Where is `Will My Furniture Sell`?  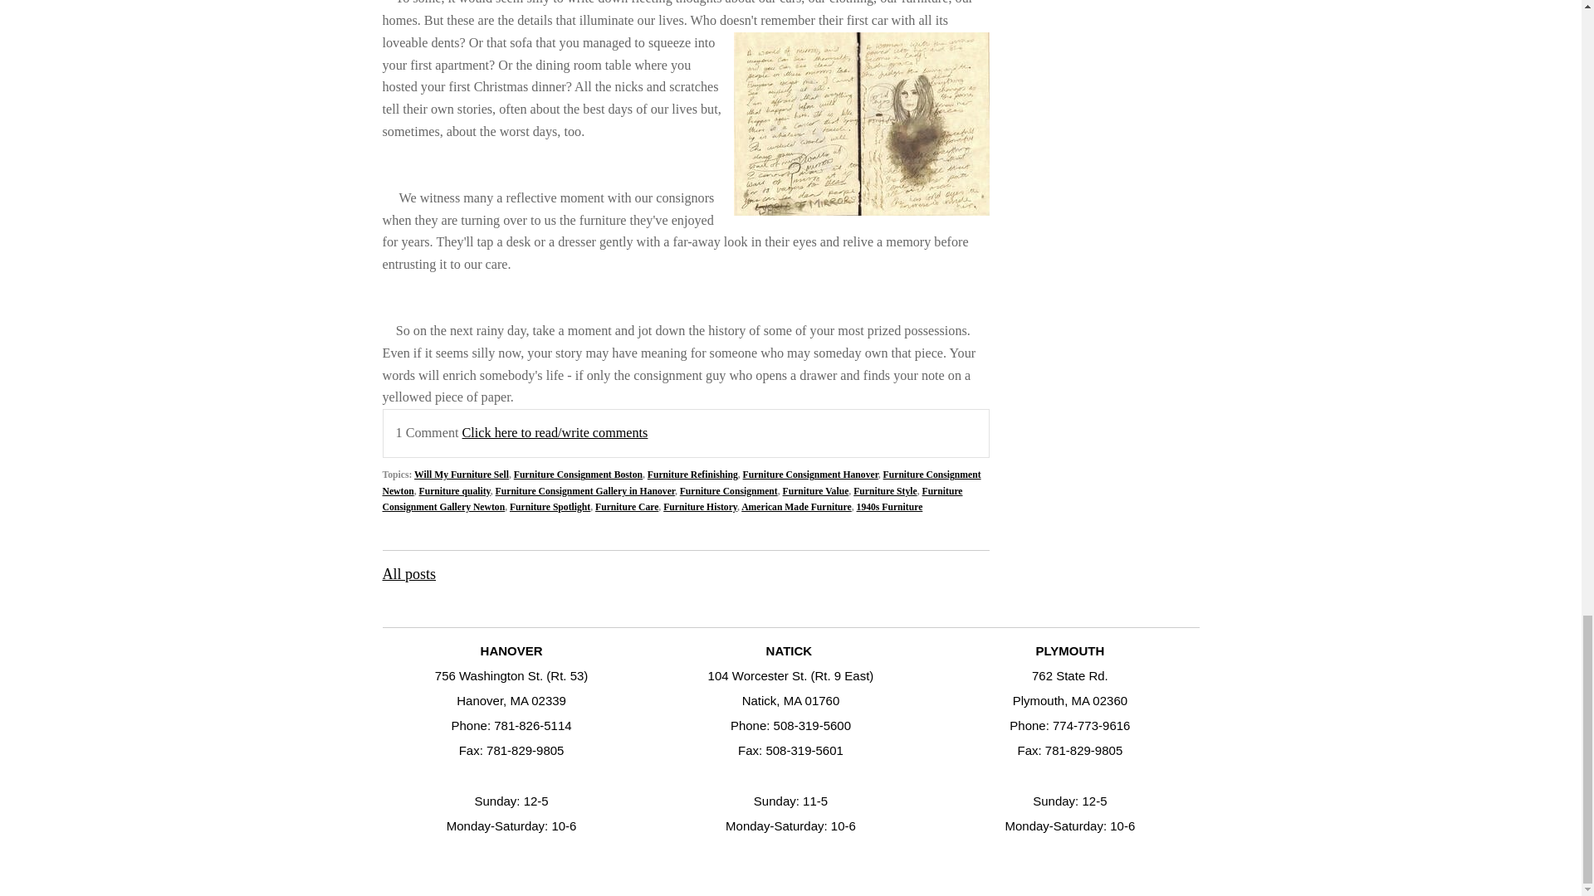
Will My Furniture Sell is located at coordinates (462, 475).